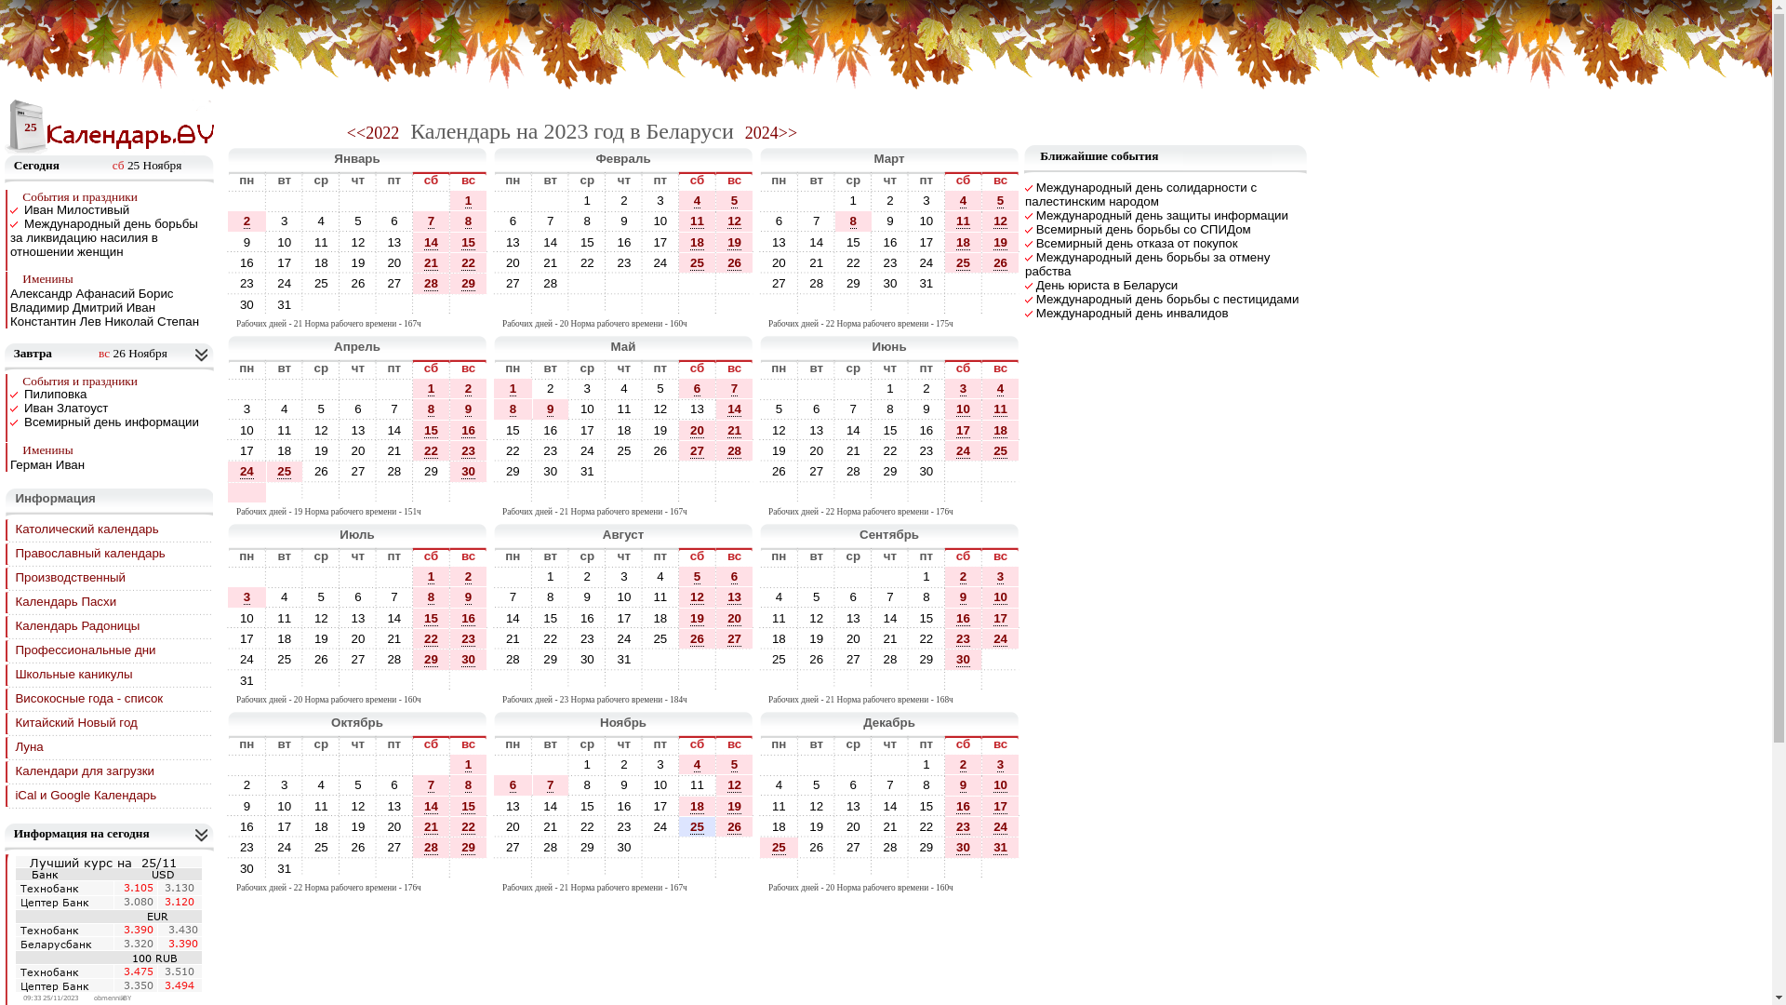 The height and width of the screenshot is (1005, 1786). Describe the element at coordinates (551, 765) in the screenshot. I see ` ` at that location.